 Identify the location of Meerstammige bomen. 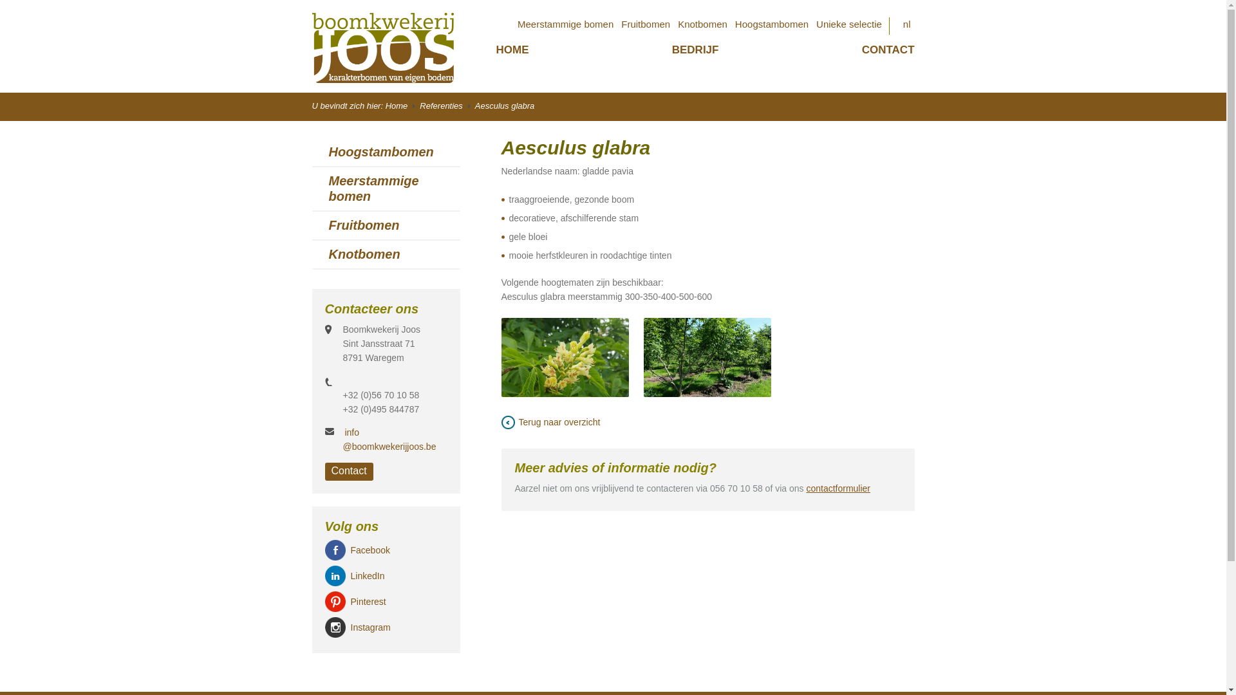
(373, 189).